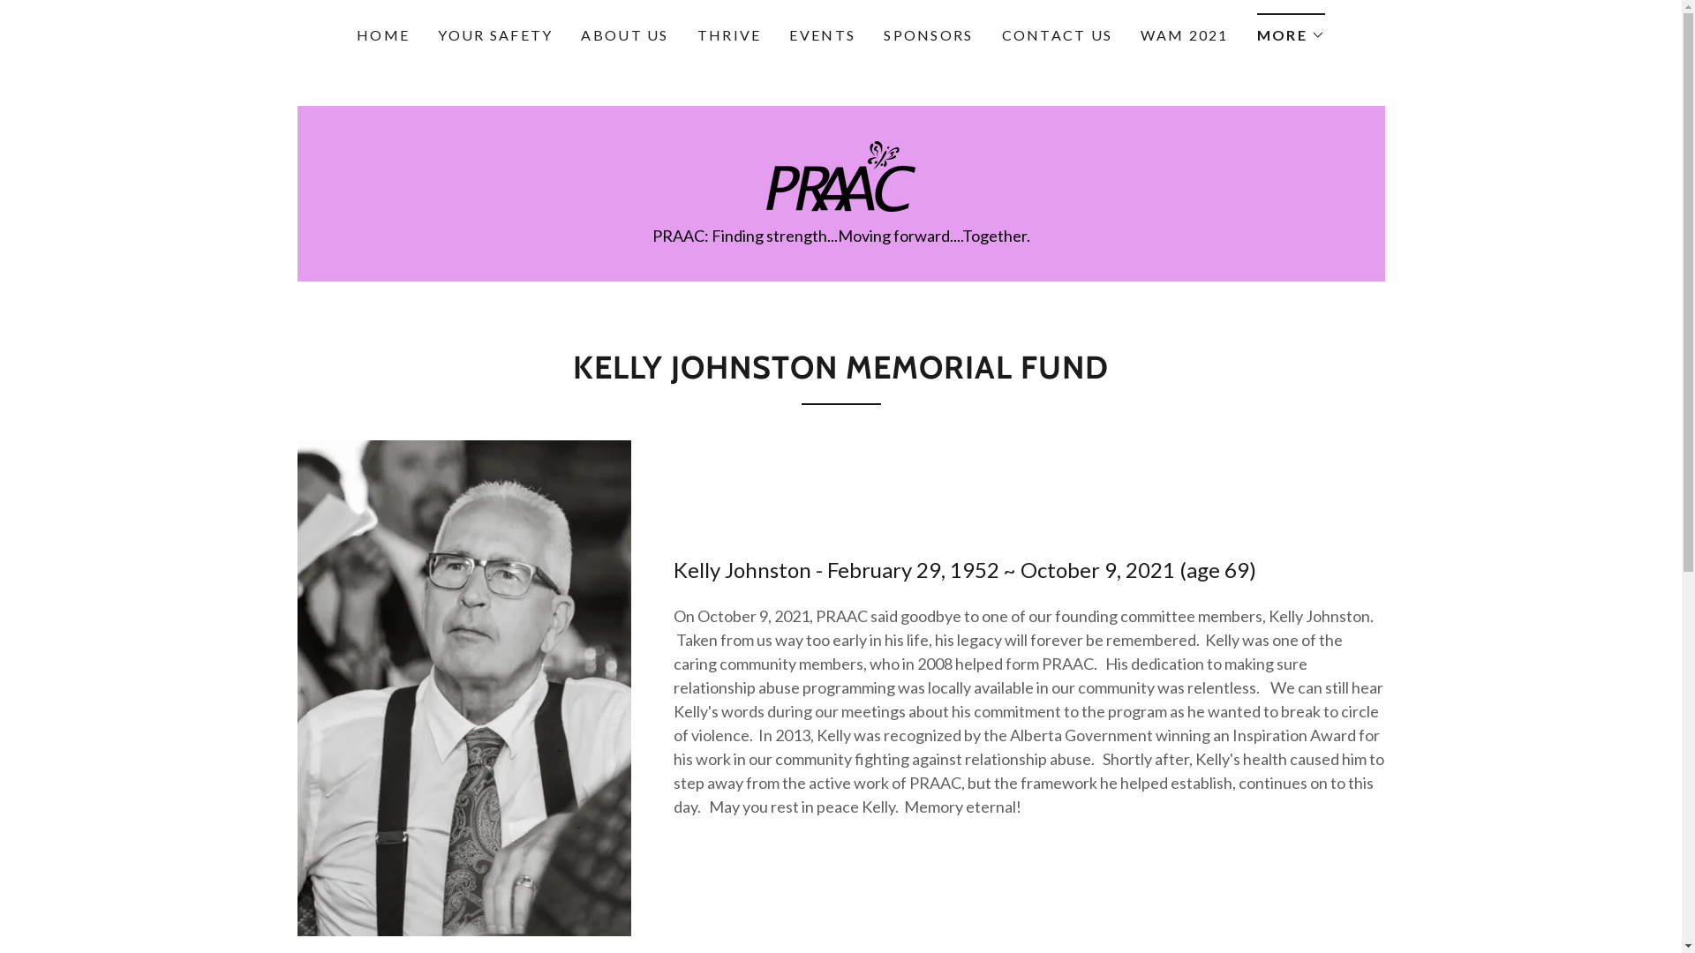 This screenshot has width=1695, height=953. What do you see at coordinates (1291, 30) in the screenshot?
I see `MORE` at bounding box center [1291, 30].